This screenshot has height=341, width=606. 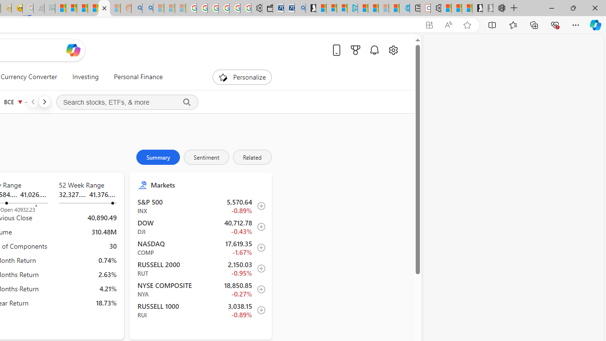 What do you see at coordinates (33, 101) in the screenshot?
I see `Previous` at bounding box center [33, 101].